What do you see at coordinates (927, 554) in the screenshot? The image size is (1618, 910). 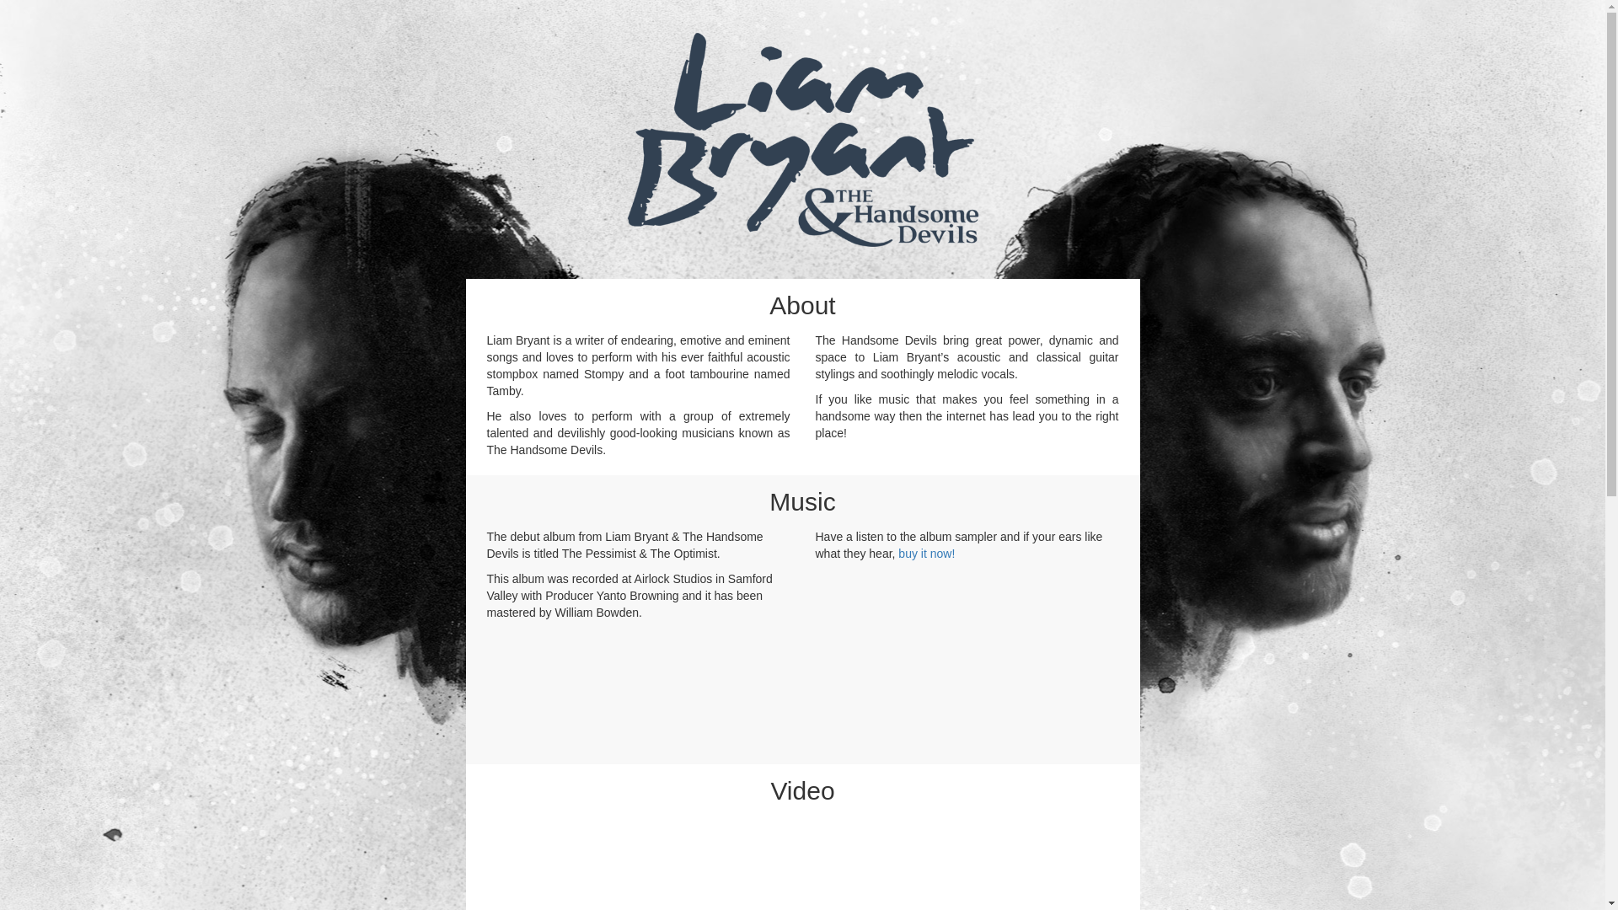 I see `buy it now!` at bounding box center [927, 554].